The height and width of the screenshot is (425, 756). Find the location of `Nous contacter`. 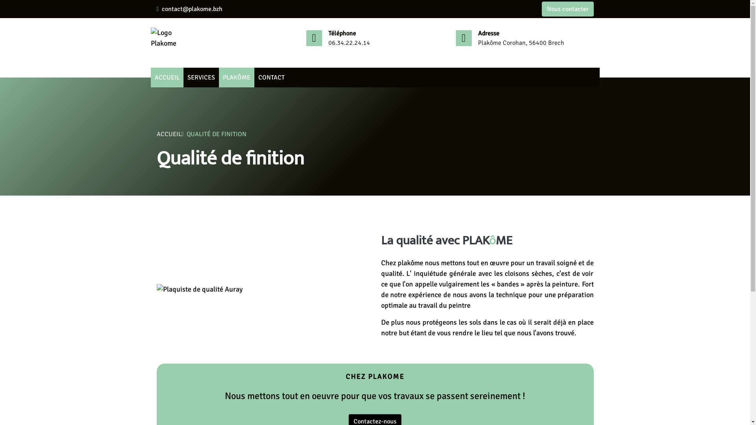

Nous contacter is located at coordinates (568, 9).